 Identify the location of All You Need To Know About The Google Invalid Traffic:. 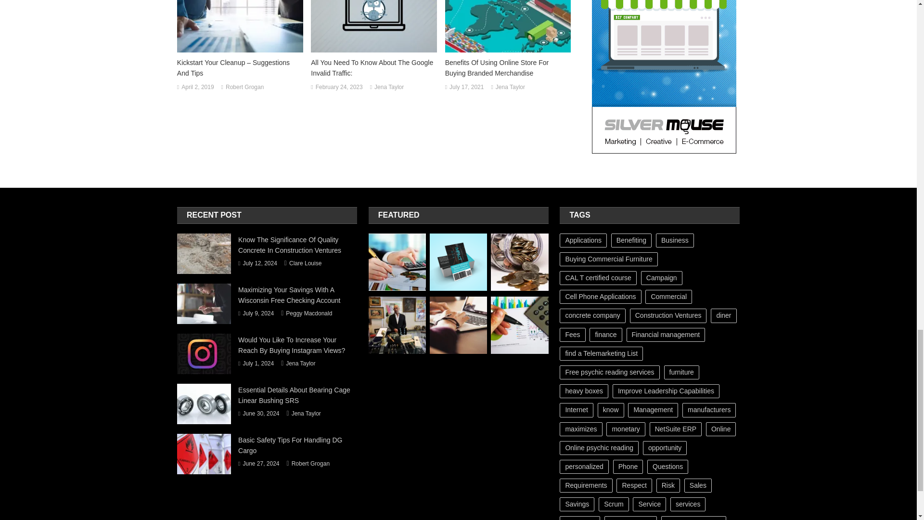
(373, 67).